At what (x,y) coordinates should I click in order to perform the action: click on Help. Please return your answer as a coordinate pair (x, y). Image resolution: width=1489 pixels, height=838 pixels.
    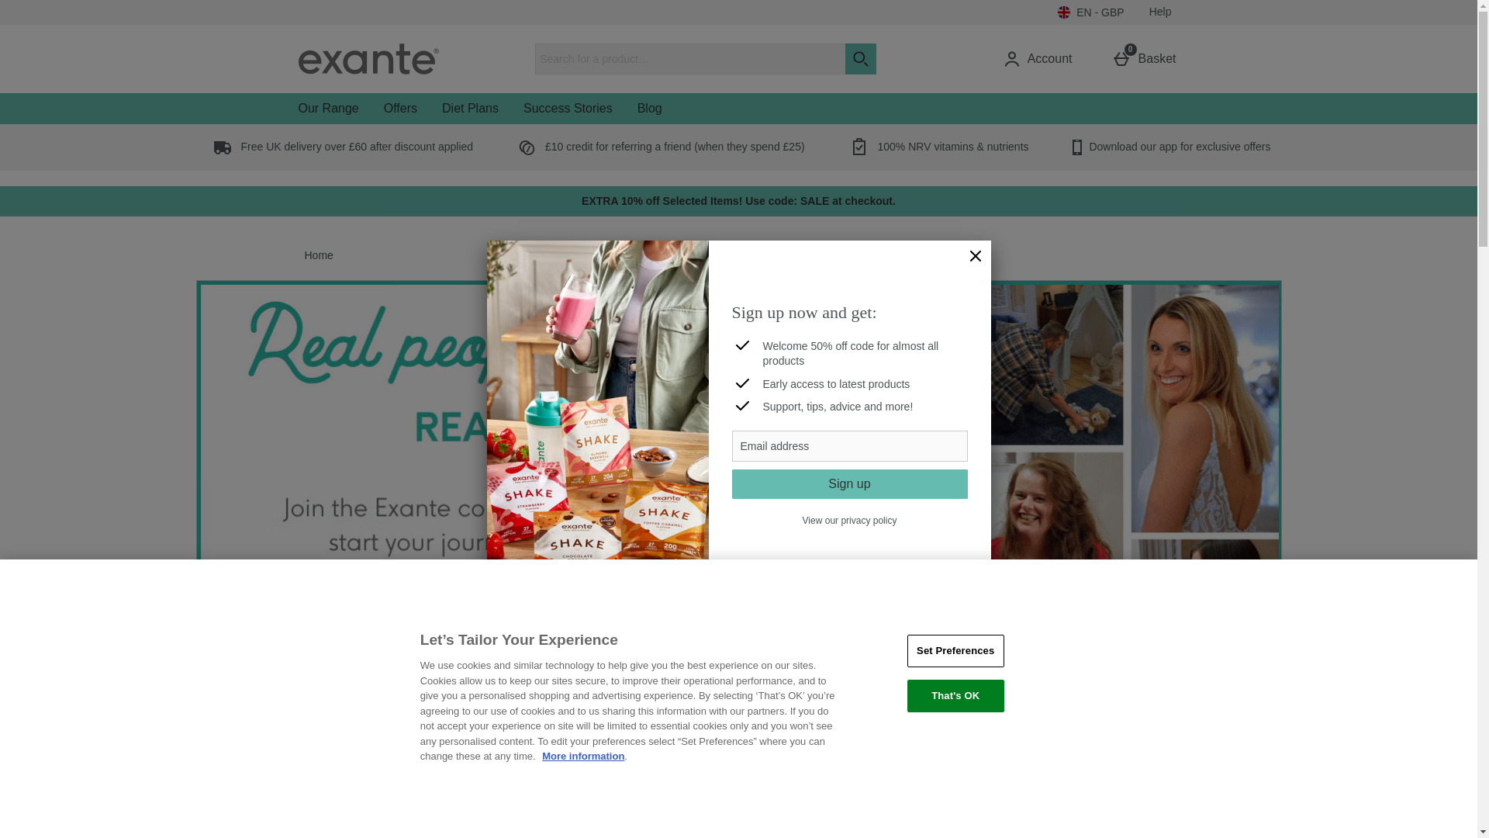
    Looking at the image, I should click on (1160, 12).